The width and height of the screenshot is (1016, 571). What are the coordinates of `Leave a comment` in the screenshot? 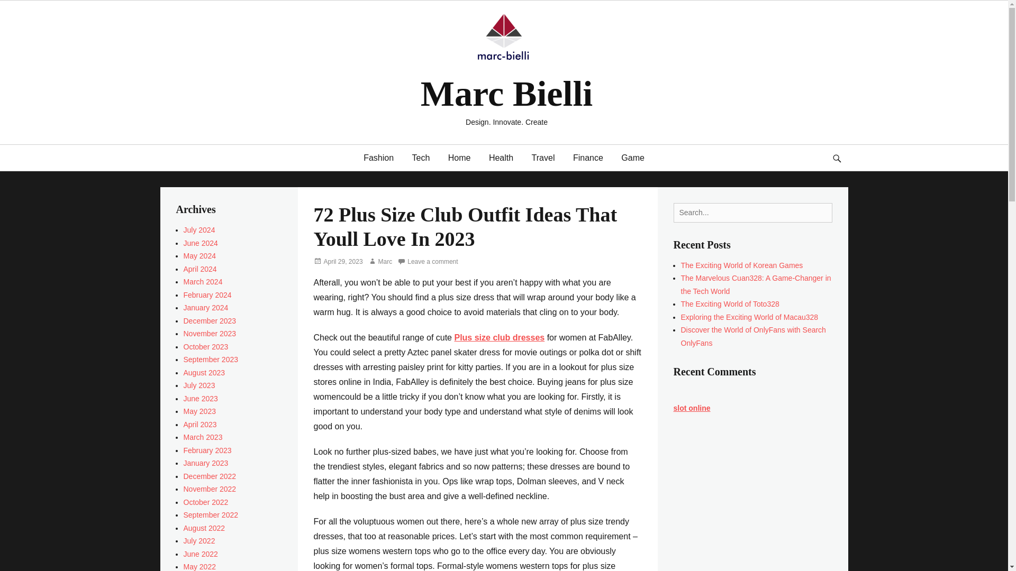 It's located at (428, 262).